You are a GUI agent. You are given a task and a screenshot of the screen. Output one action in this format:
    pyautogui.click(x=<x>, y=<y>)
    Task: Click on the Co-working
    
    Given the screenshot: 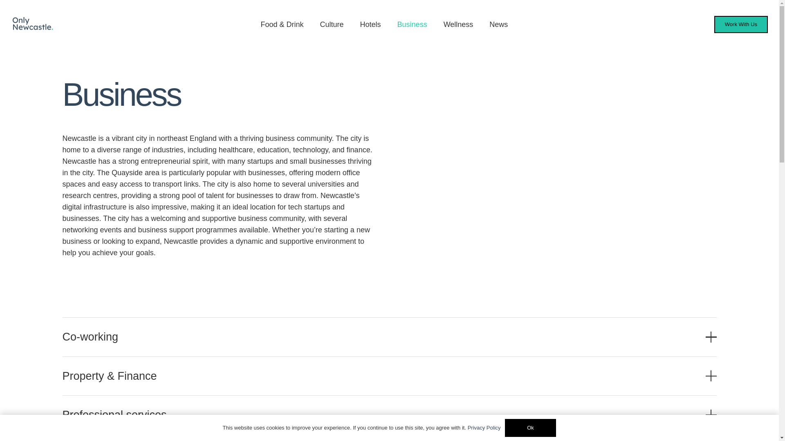 What is the action you would take?
    pyautogui.click(x=389, y=336)
    